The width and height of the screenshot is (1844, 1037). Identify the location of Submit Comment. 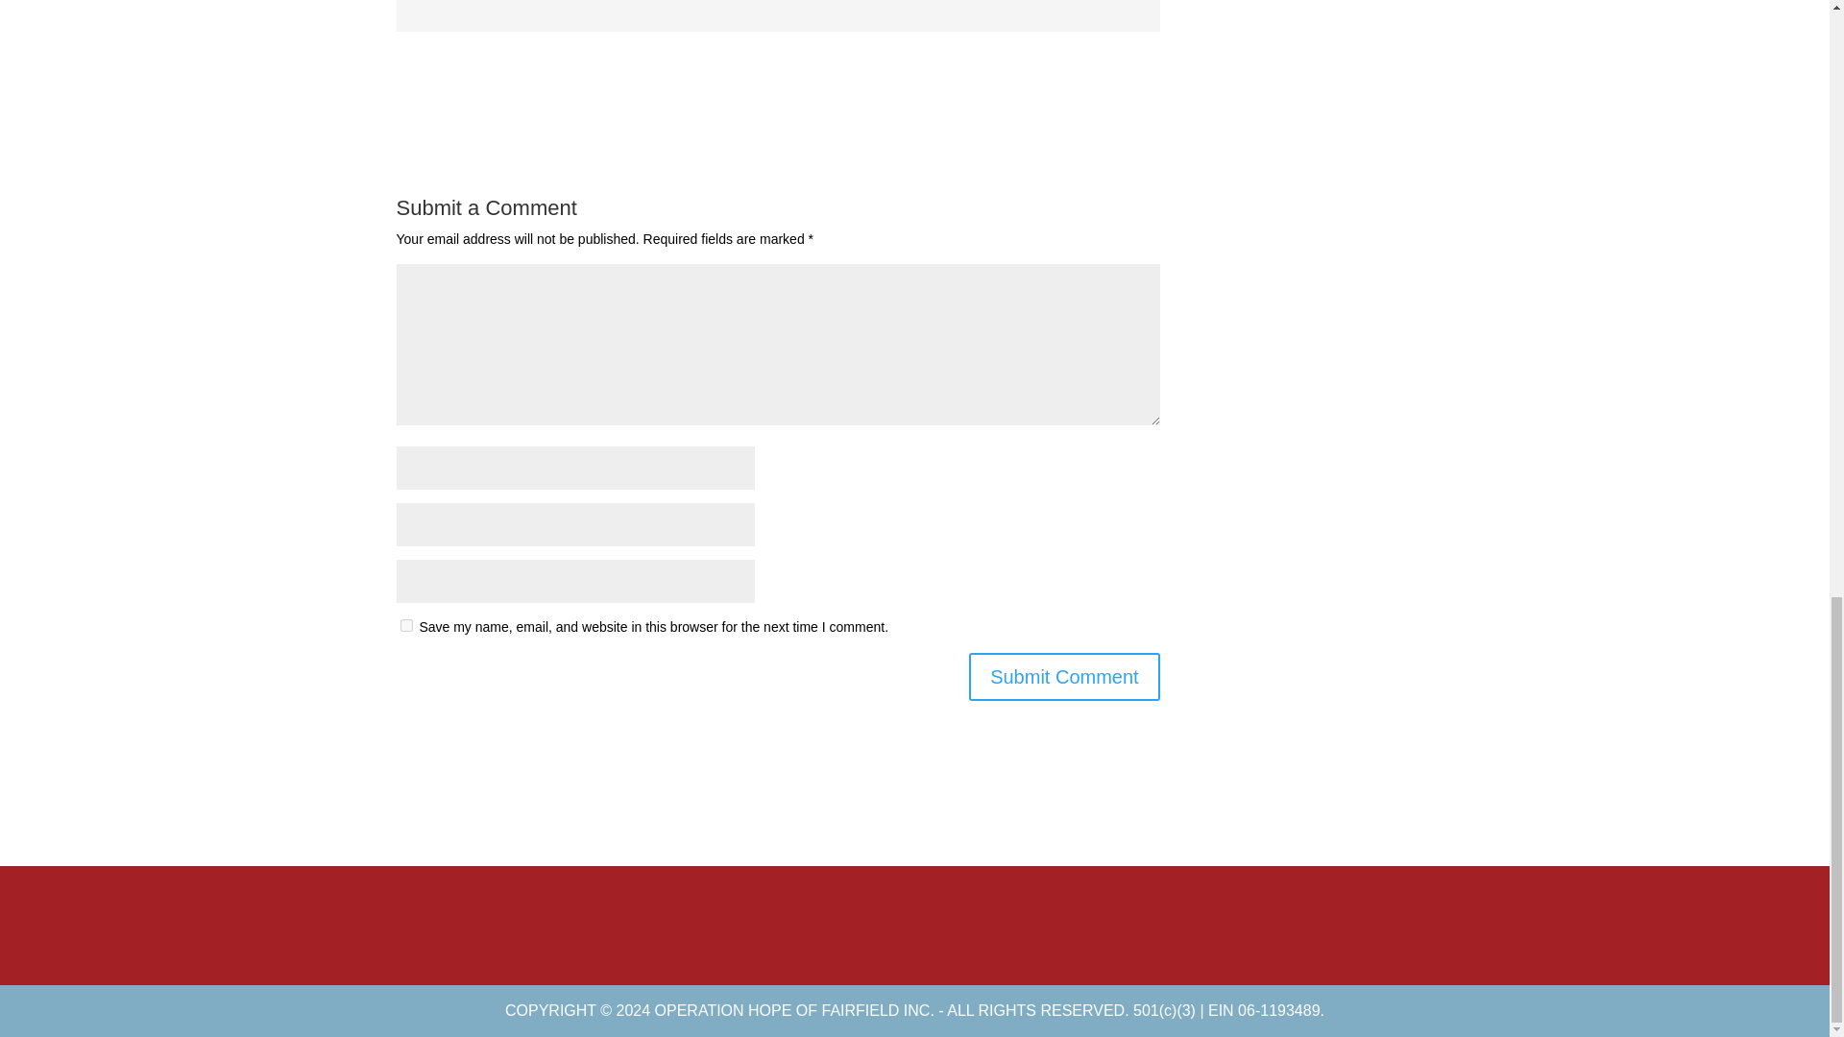
(1064, 677).